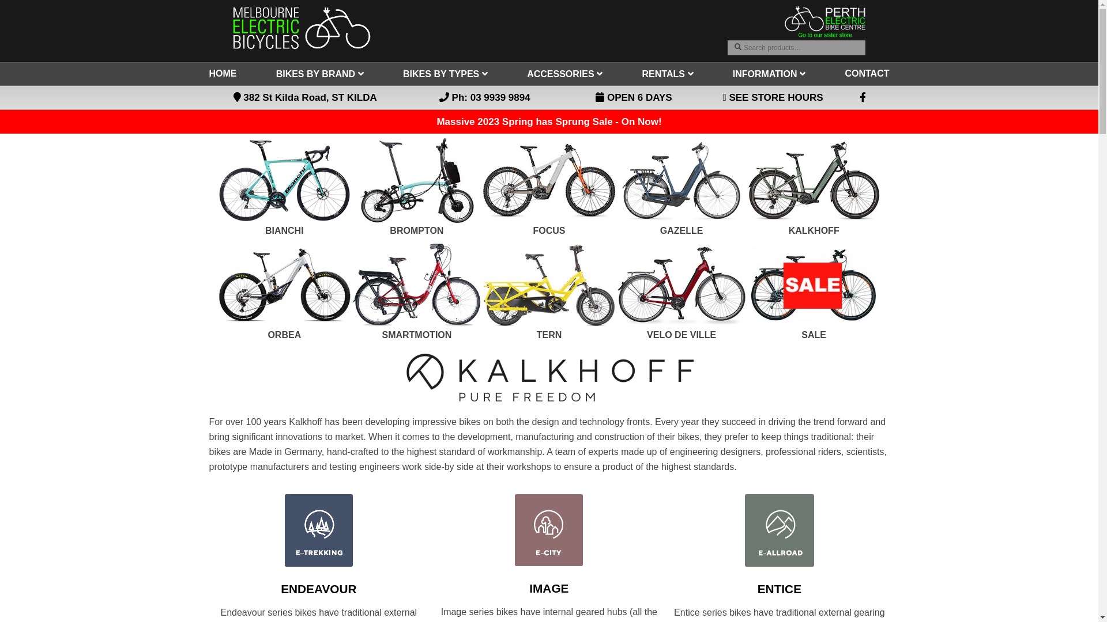 This screenshot has width=1107, height=622. I want to click on Search, so click(728, 40).